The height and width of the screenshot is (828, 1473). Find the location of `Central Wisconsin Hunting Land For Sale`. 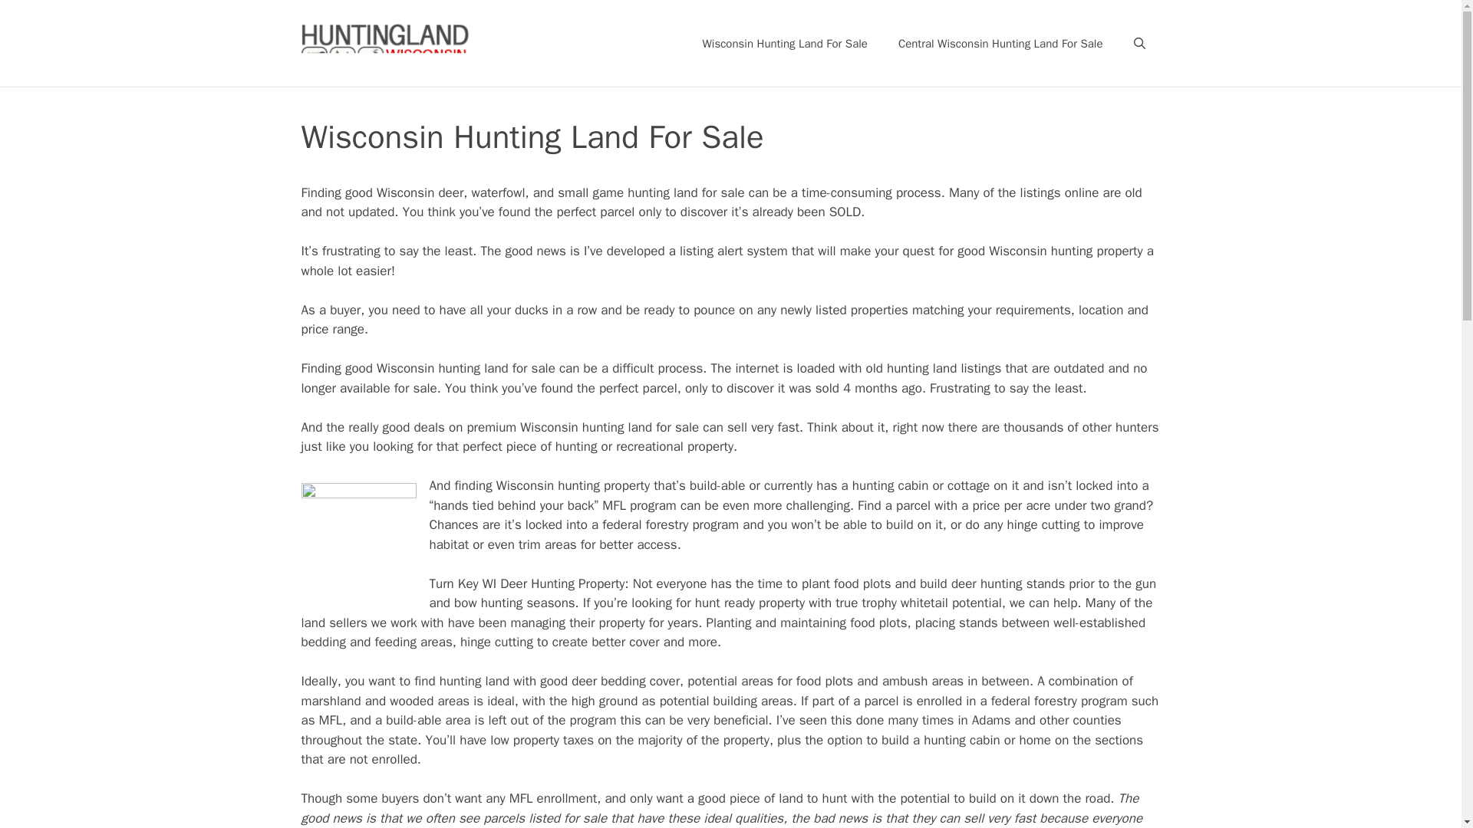

Central Wisconsin Hunting Land For Sale is located at coordinates (1000, 44).